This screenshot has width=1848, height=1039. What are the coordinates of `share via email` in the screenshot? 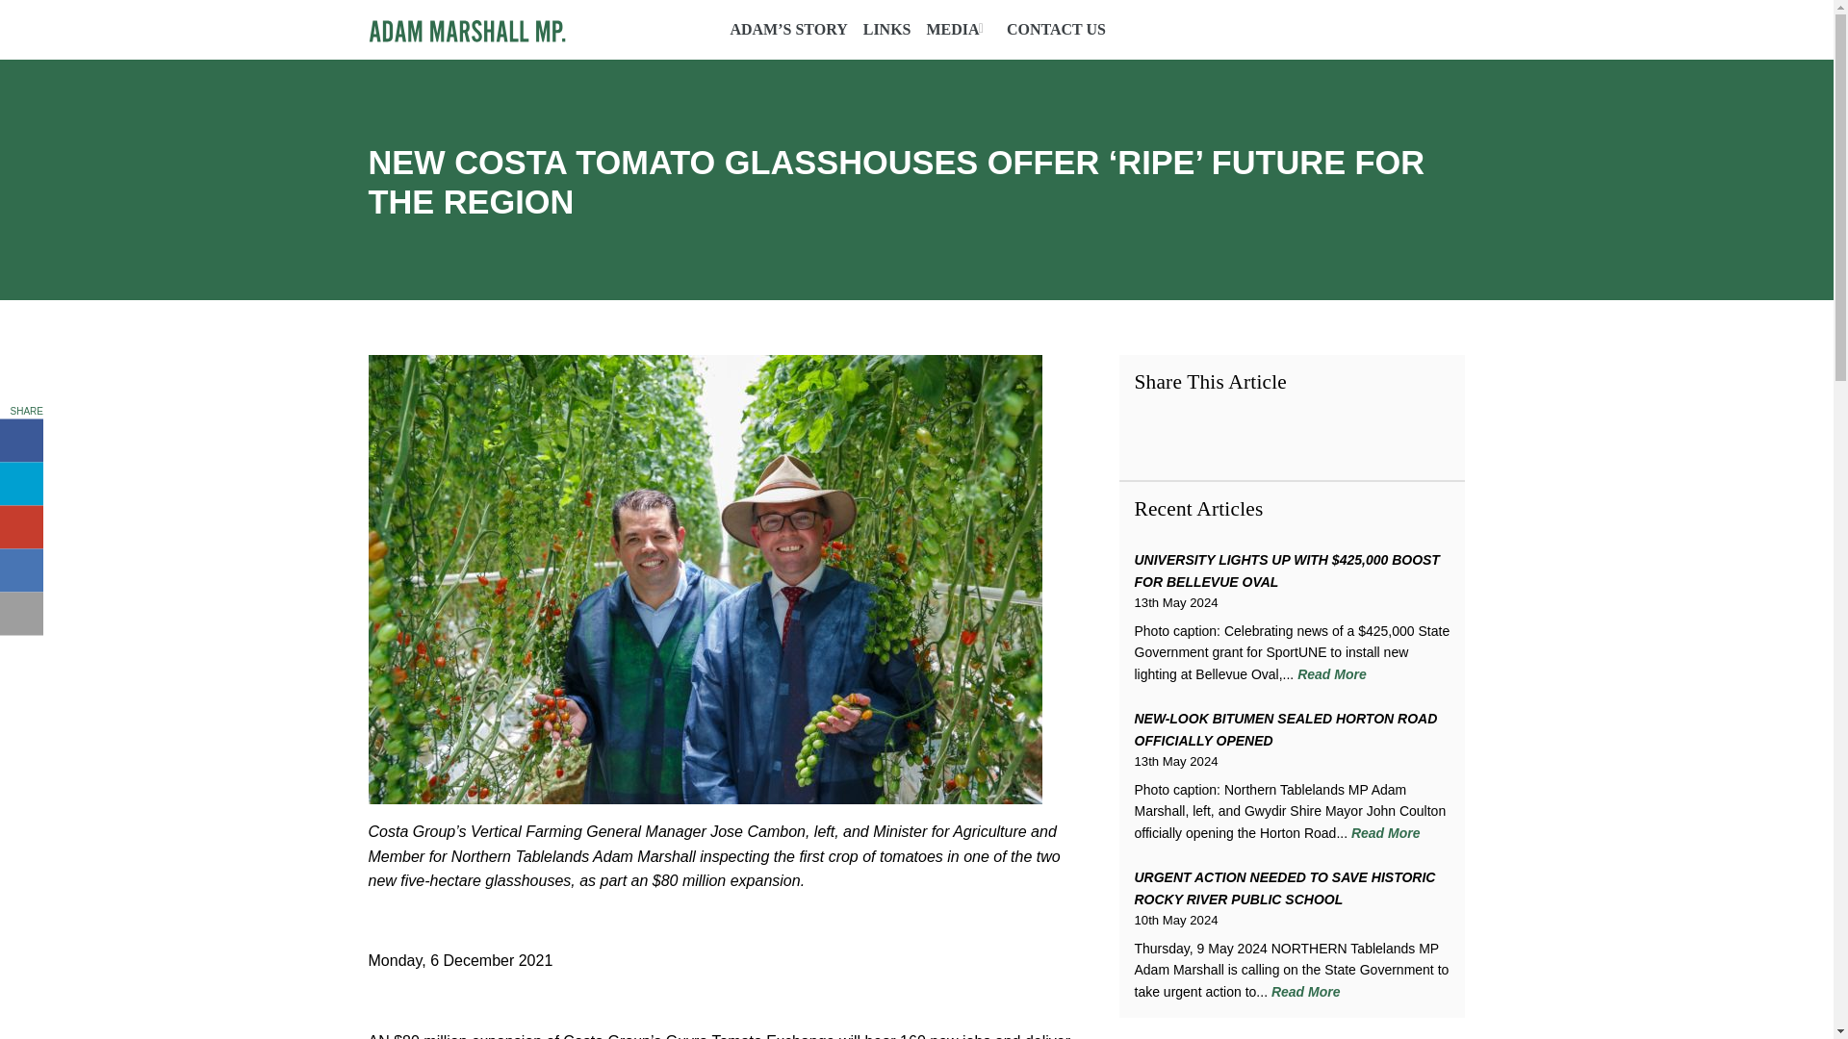 It's located at (21, 614).